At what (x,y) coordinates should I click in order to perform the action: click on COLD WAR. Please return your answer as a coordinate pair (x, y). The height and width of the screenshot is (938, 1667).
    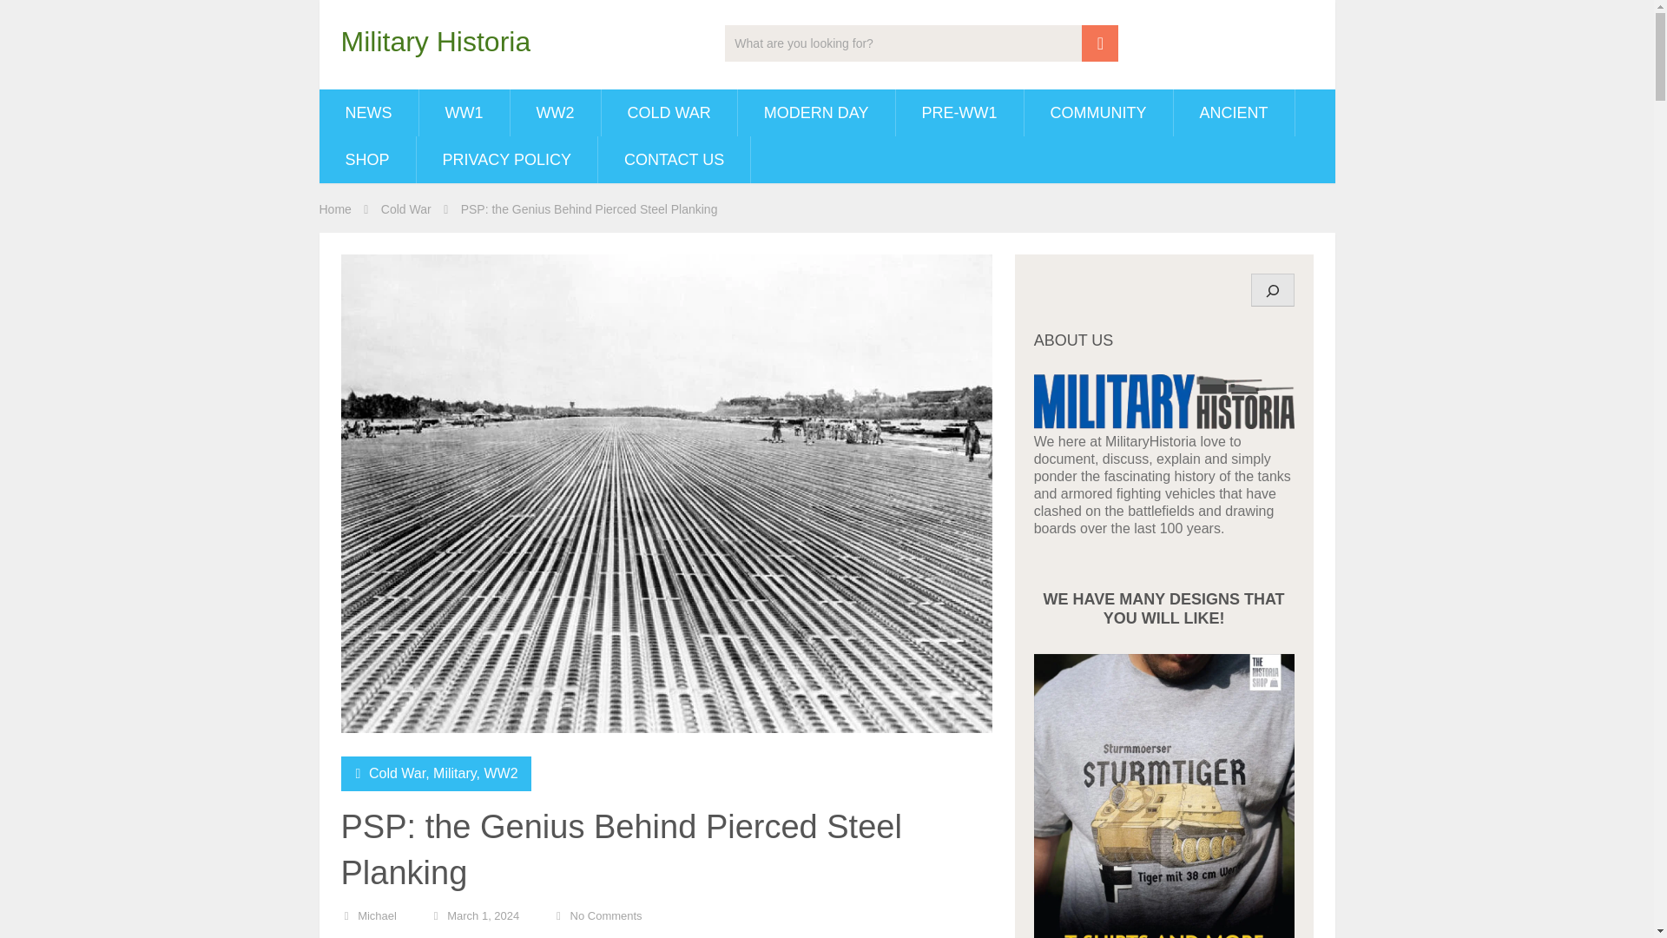
    Looking at the image, I should click on (669, 112).